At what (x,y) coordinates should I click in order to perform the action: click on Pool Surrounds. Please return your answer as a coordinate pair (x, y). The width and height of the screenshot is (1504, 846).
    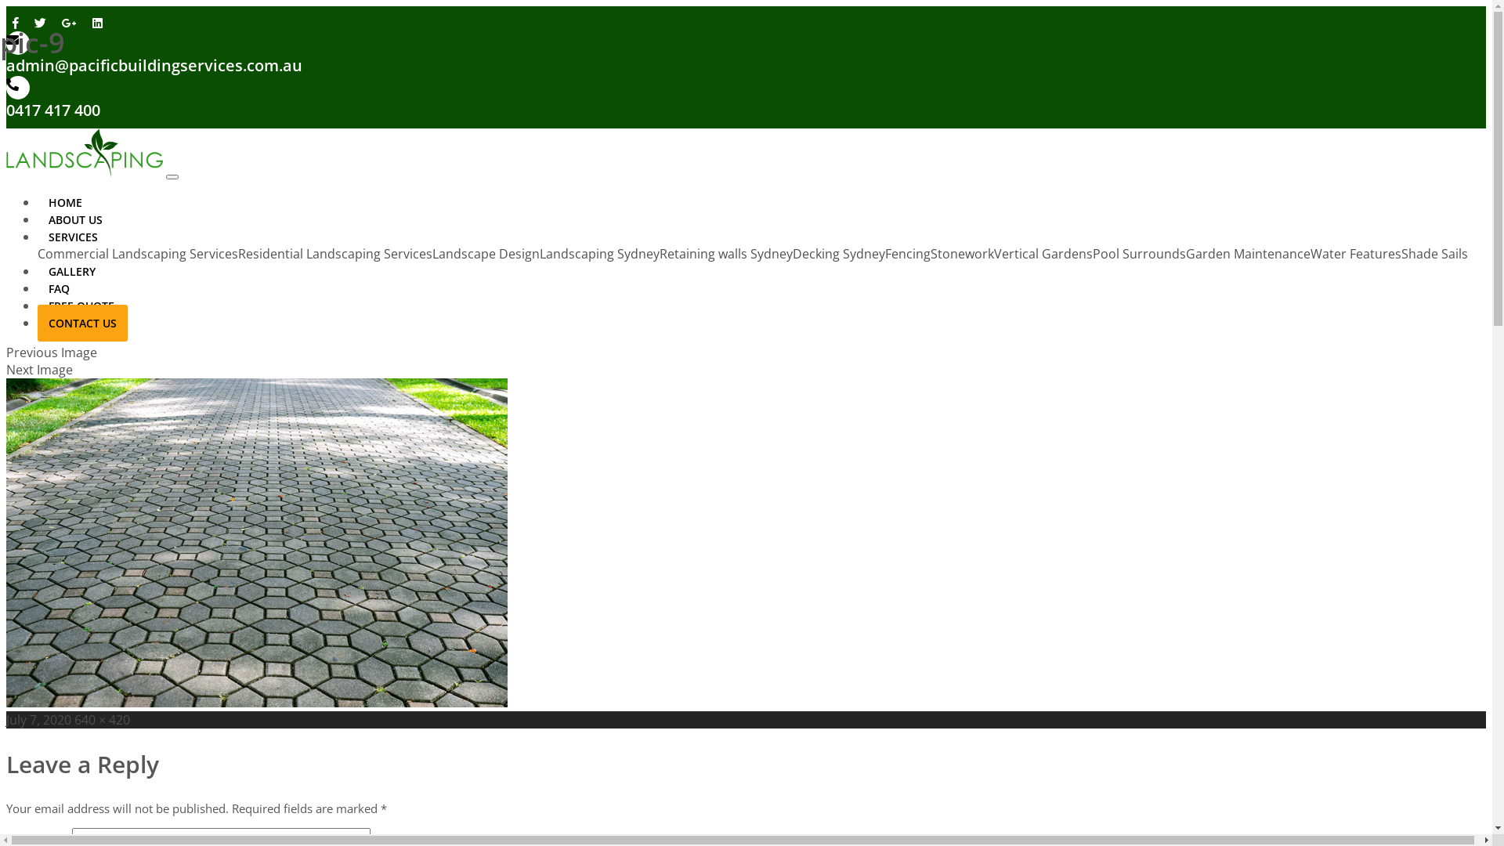
    Looking at the image, I should click on (1139, 254).